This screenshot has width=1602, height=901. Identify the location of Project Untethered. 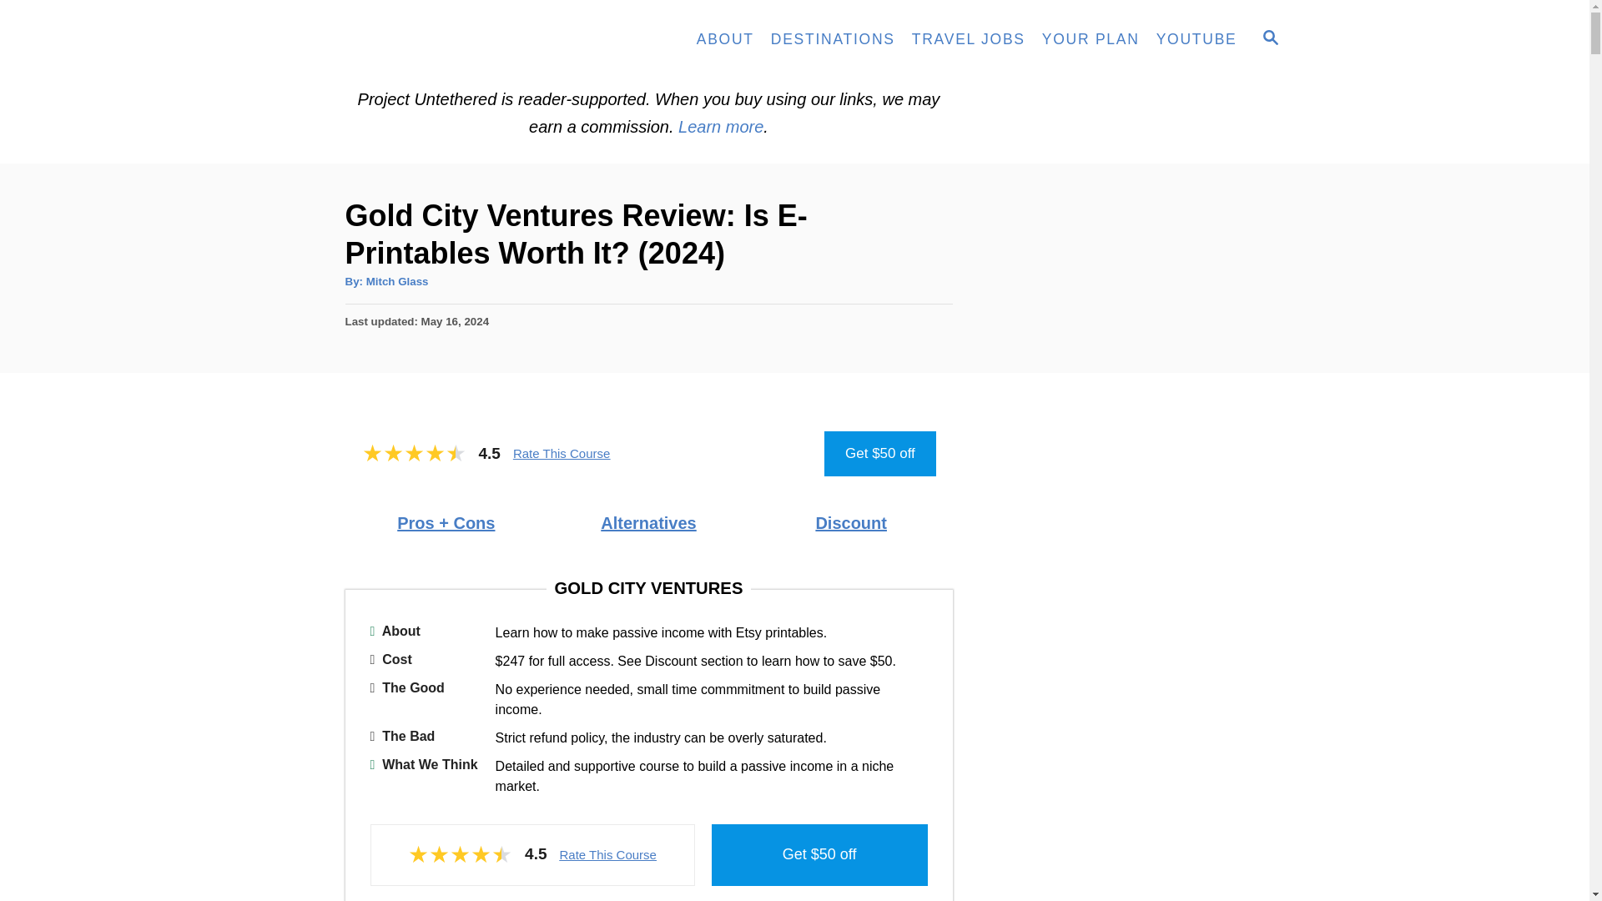
(444, 40).